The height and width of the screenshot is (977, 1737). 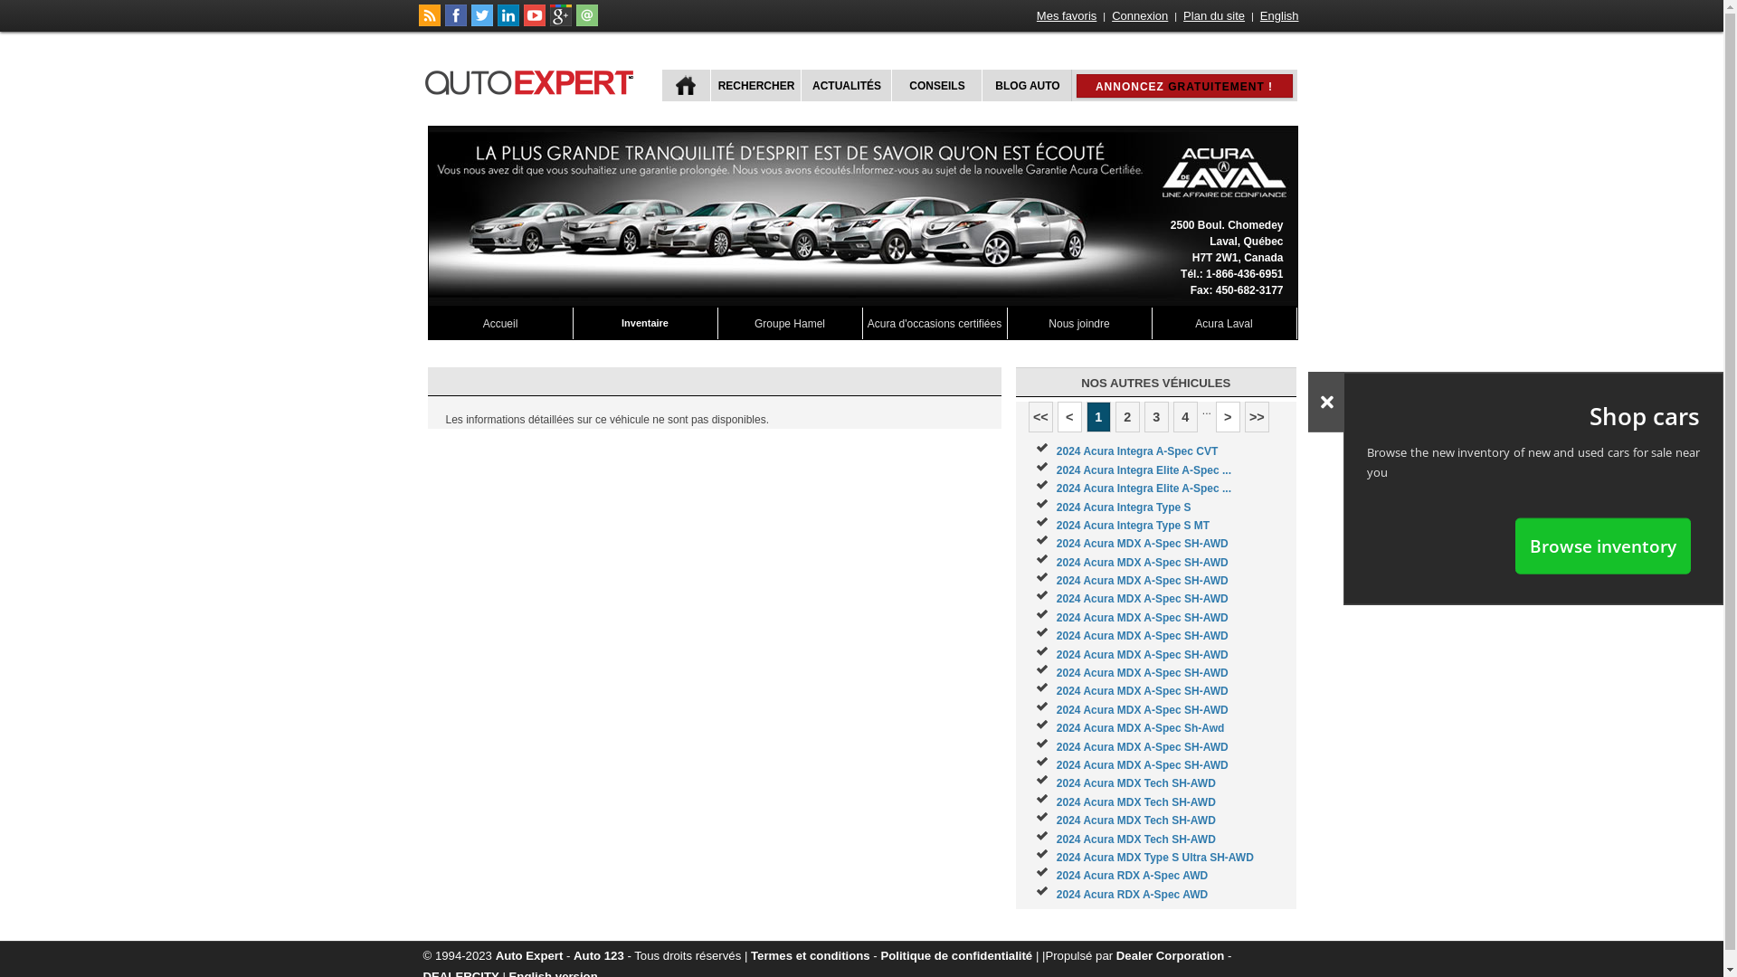 I want to click on >>, so click(x=1258, y=417).